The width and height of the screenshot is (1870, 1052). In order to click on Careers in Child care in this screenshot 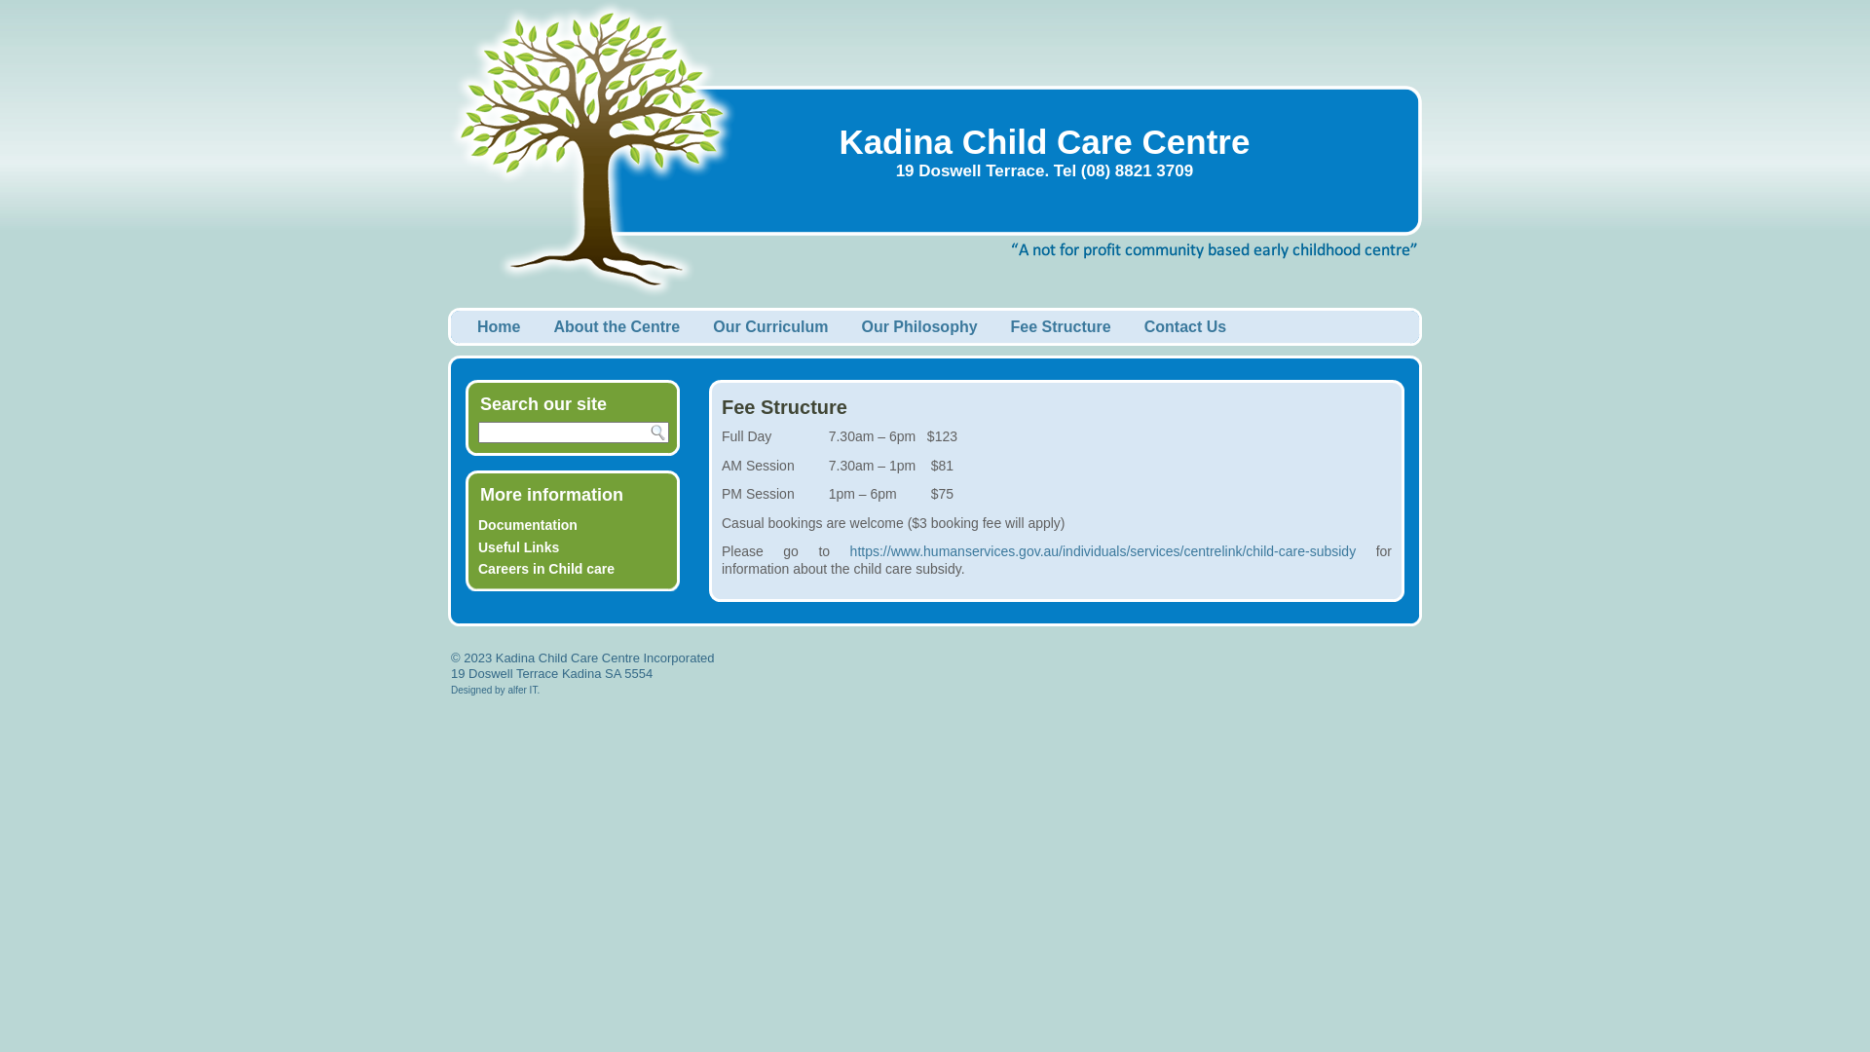, I will do `click(546, 569)`.